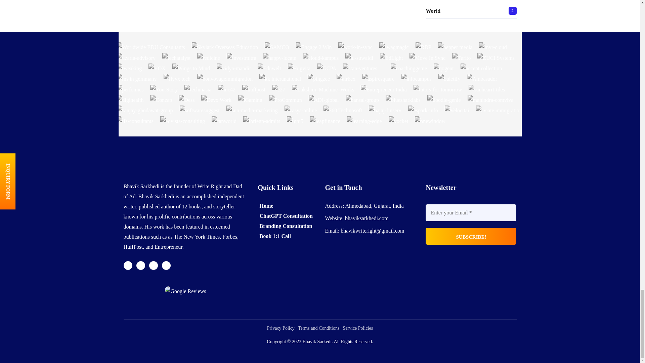 The image size is (645, 363). What do you see at coordinates (153, 266) in the screenshot?
I see `Instagram` at bounding box center [153, 266].